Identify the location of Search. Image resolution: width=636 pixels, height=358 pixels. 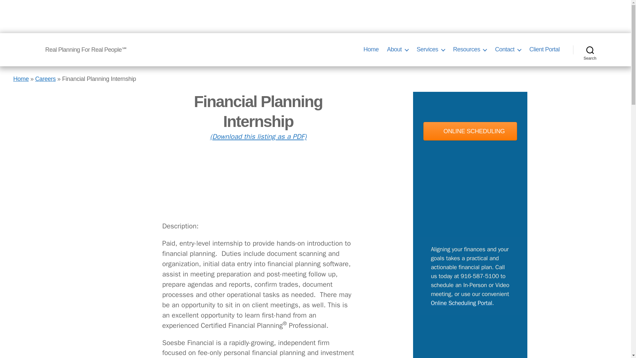
(590, 50).